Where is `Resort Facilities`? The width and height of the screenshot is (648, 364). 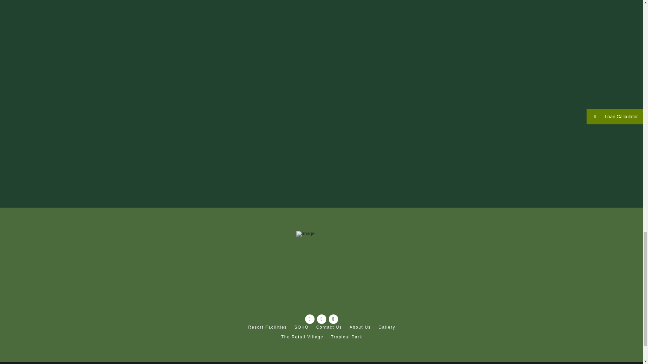
Resort Facilities is located at coordinates (267, 328).